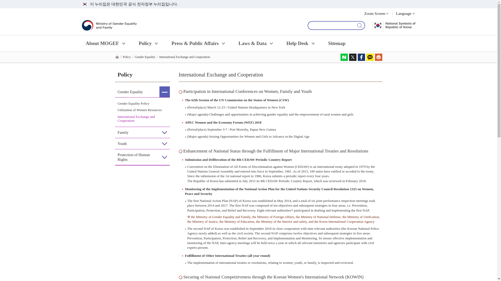 This screenshot has width=501, height=281. I want to click on New Window Send X Link, so click(353, 57).